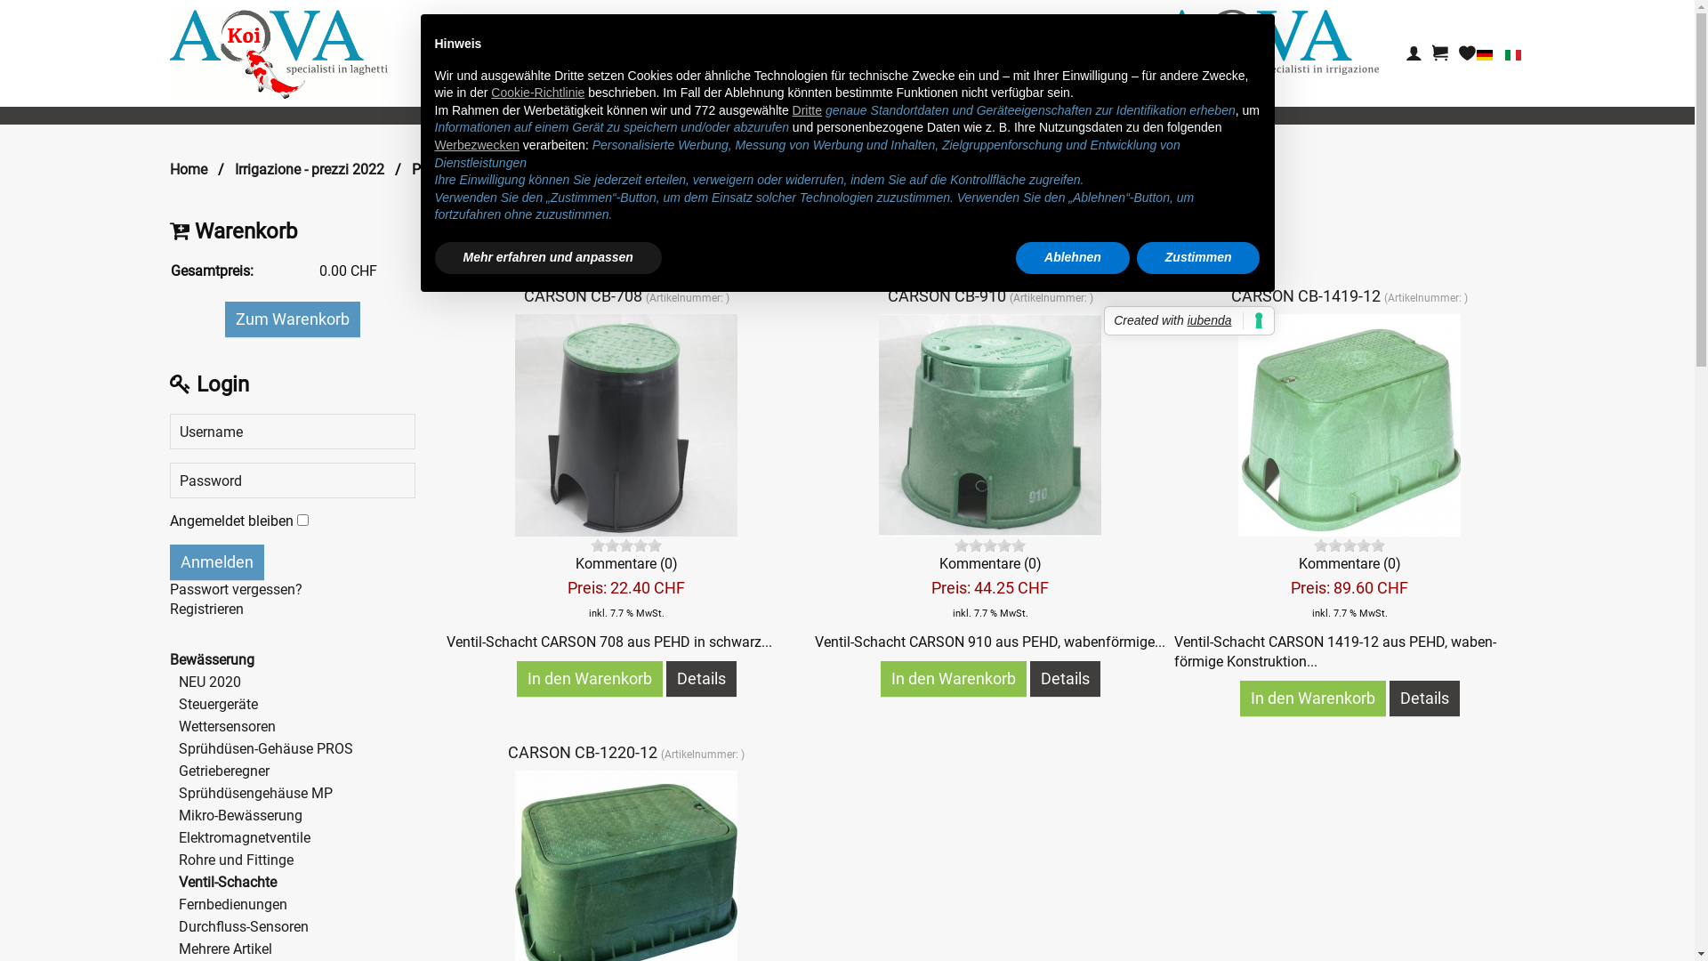 The height and width of the screenshot is (961, 1708). I want to click on Details, so click(1425, 699).